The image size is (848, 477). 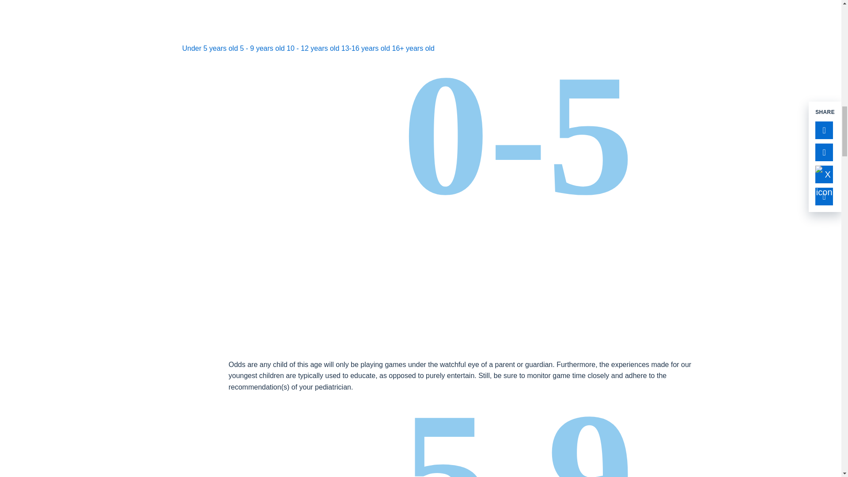 What do you see at coordinates (209, 48) in the screenshot?
I see `Under 5 years old` at bounding box center [209, 48].